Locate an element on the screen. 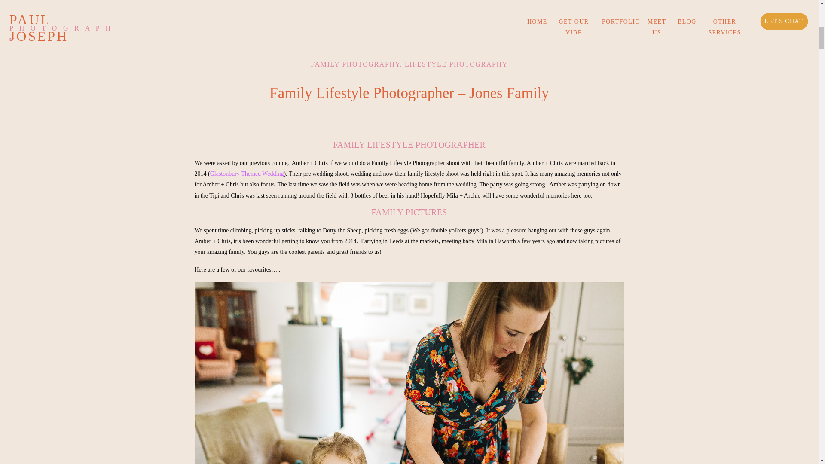 The image size is (825, 464). Glastonbury Themed Wedding is located at coordinates (247, 174).